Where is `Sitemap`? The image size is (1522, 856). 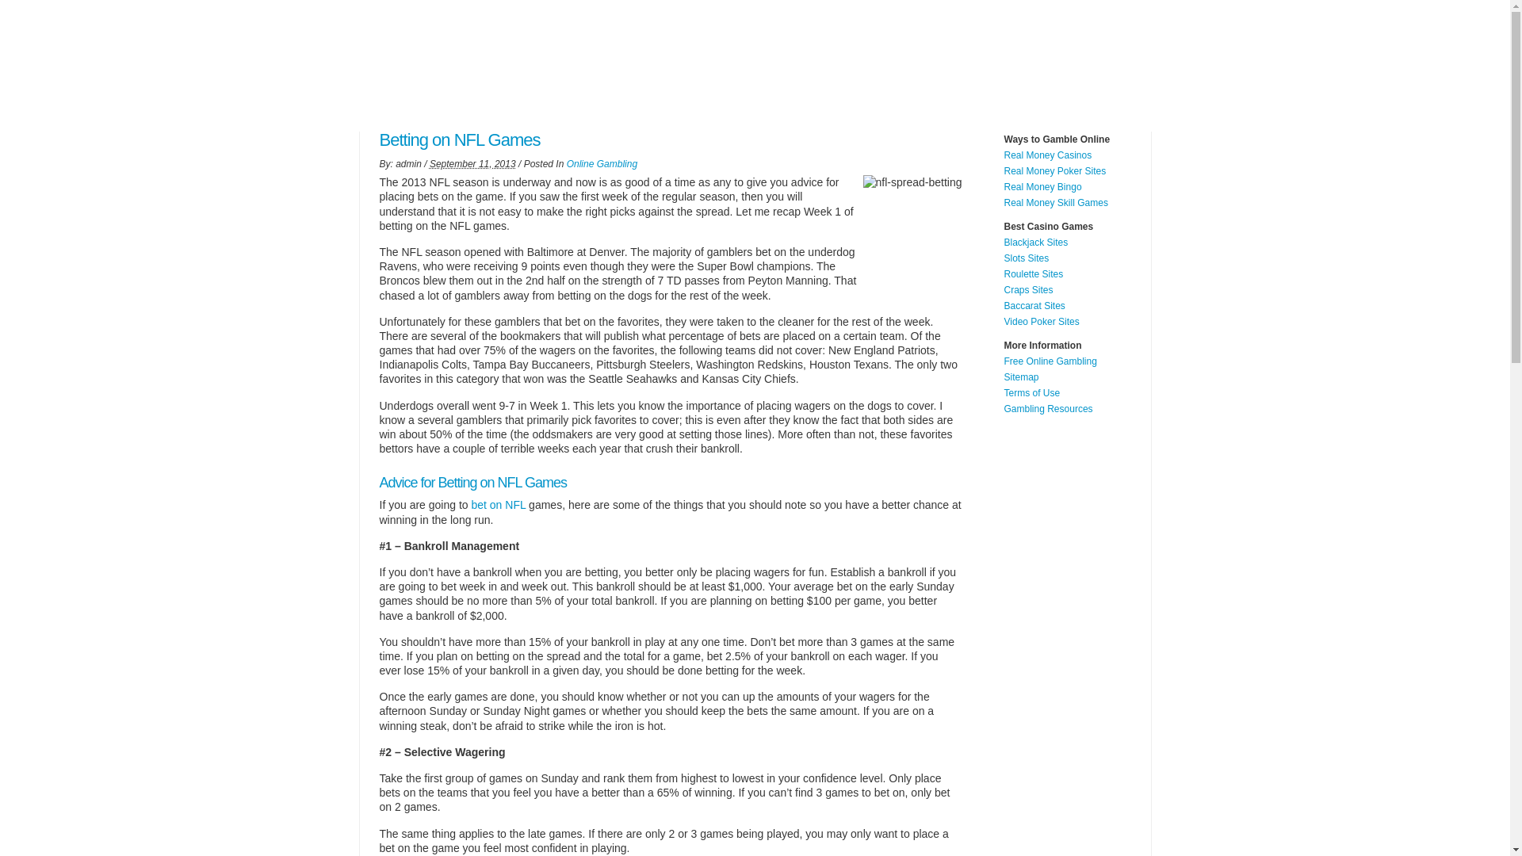
Sitemap is located at coordinates (1020, 376).